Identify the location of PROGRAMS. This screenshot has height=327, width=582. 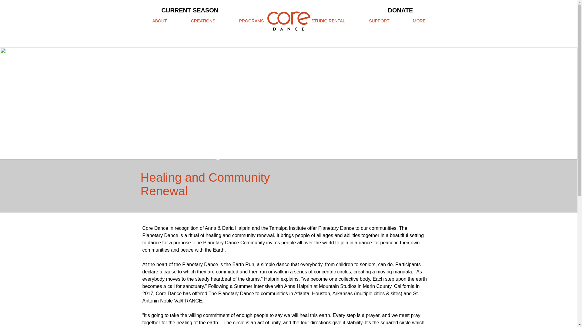
(252, 21).